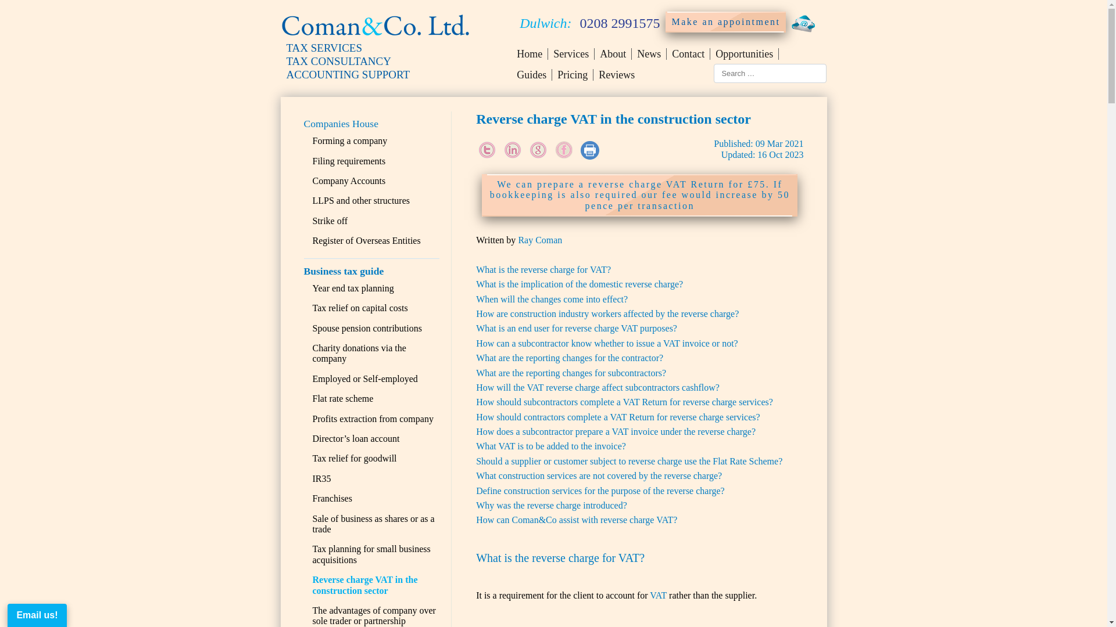 The height and width of the screenshot is (627, 1116). Describe the element at coordinates (360, 308) in the screenshot. I see `Tax relief on capital costs` at that location.